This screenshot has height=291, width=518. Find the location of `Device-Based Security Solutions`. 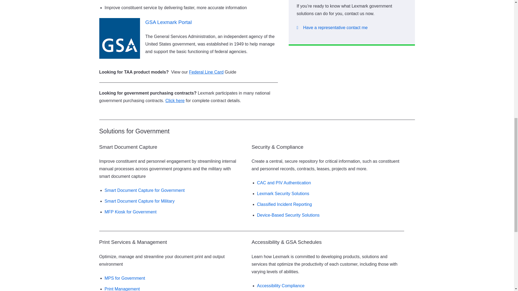

Device-Based Security Solutions is located at coordinates (288, 215).